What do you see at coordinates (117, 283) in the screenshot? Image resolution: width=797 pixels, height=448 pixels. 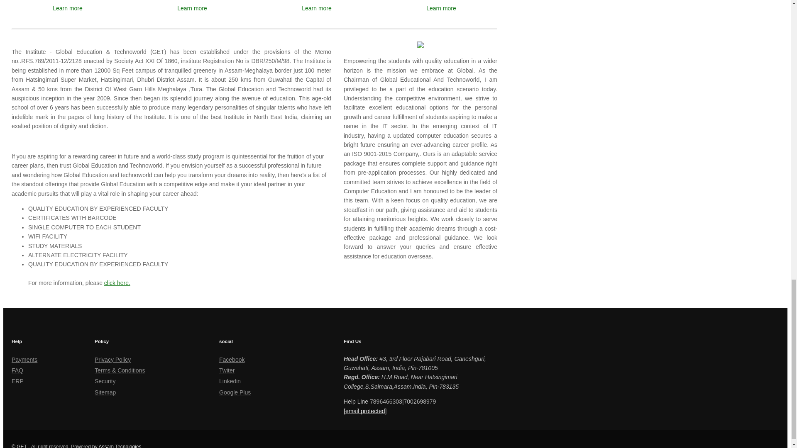 I see `click here.` at bounding box center [117, 283].